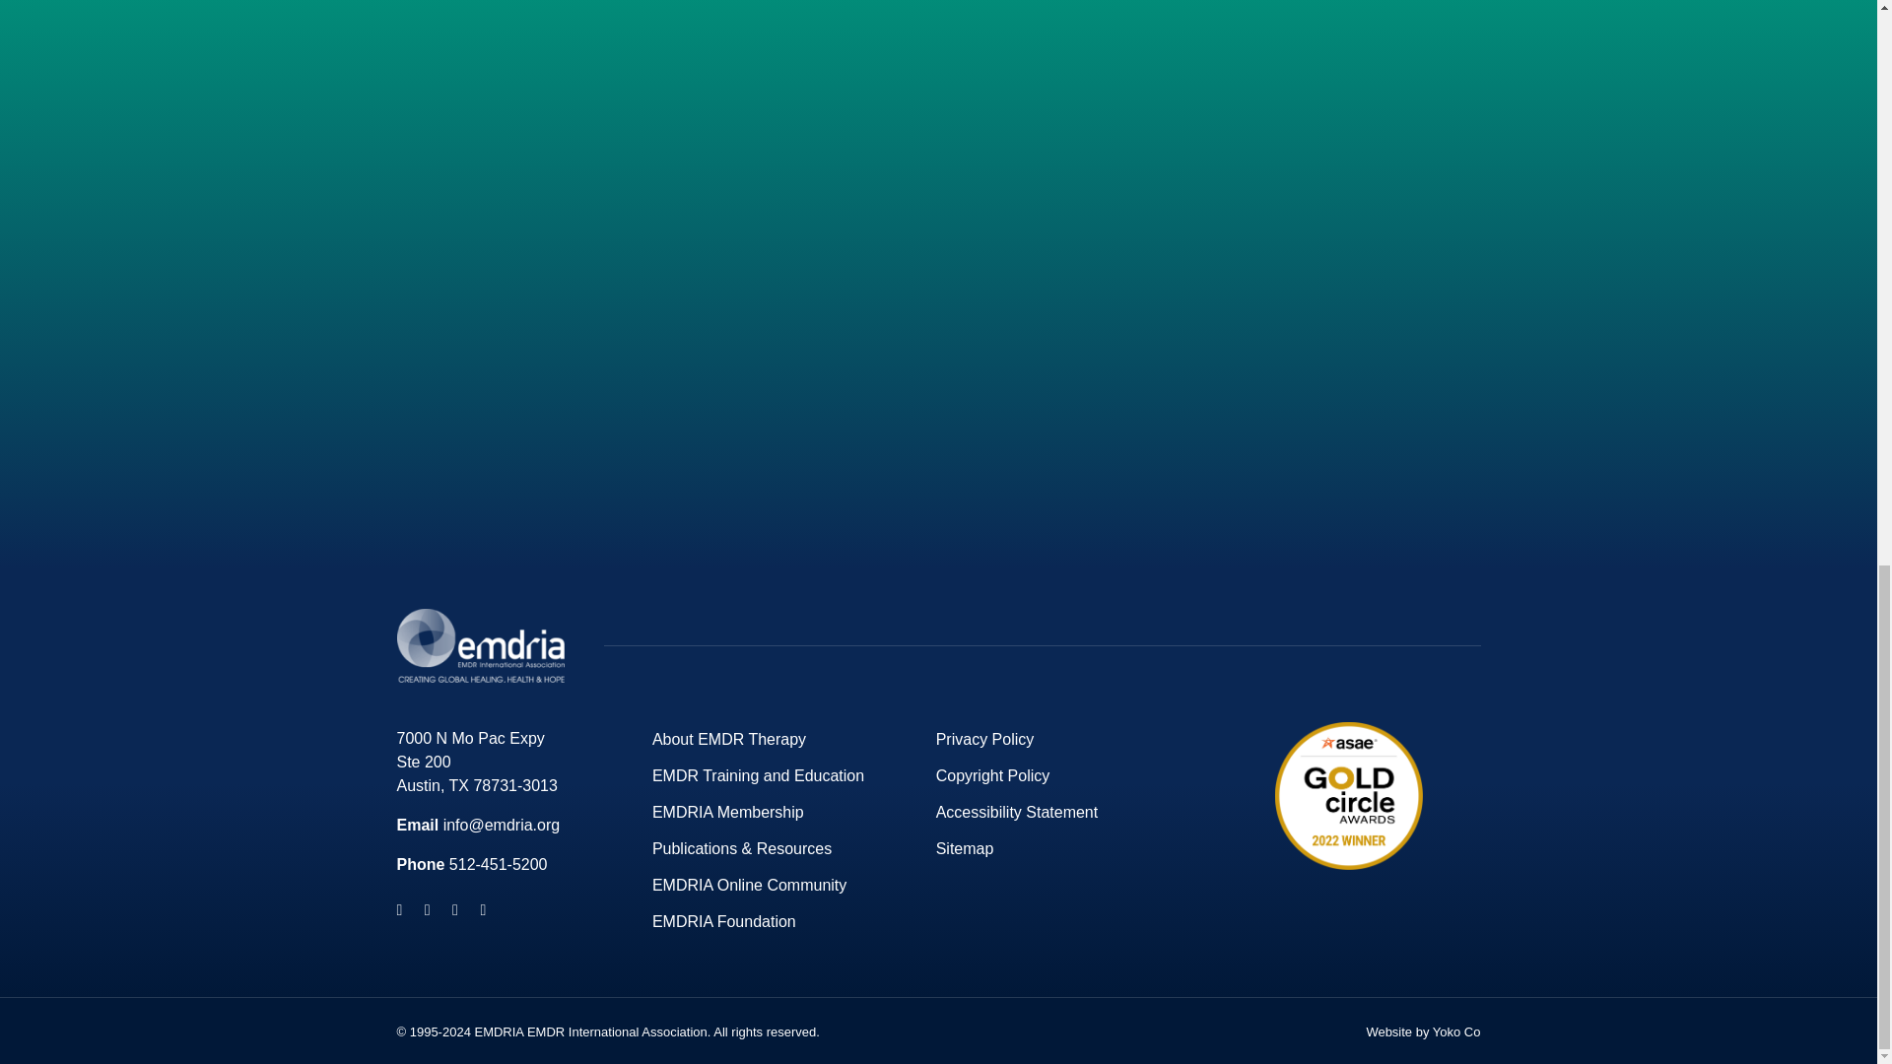 Image resolution: width=1892 pixels, height=1064 pixels. I want to click on logo-emdria-grayscale-min, so click(479, 645).